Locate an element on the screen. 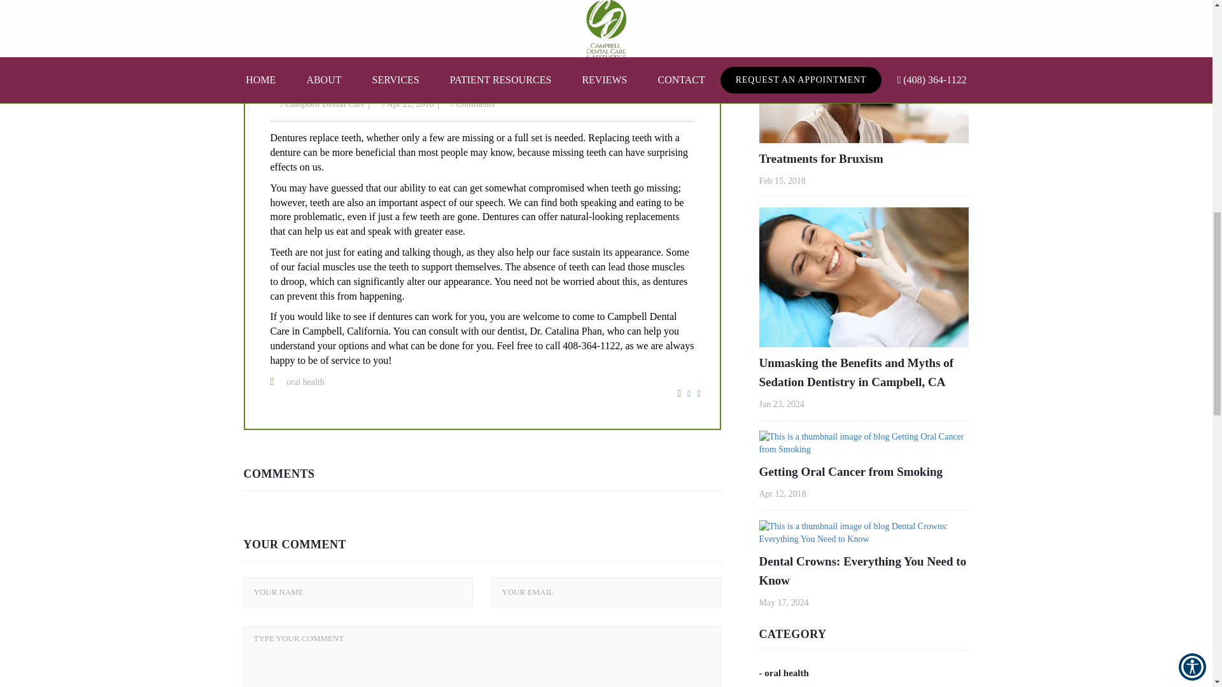 The width and height of the screenshot is (1222, 687).  Campbell Dental Care is located at coordinates (322, 103).